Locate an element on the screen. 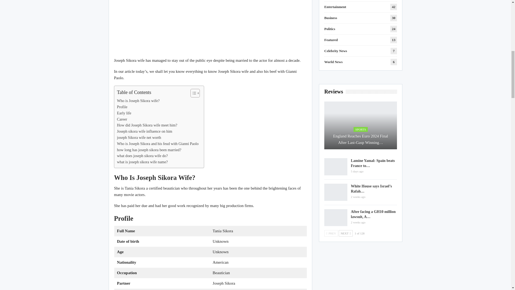 Image resolution: width=515 pixels, height=290 pixels. Career is located at coordinates (122, 119).